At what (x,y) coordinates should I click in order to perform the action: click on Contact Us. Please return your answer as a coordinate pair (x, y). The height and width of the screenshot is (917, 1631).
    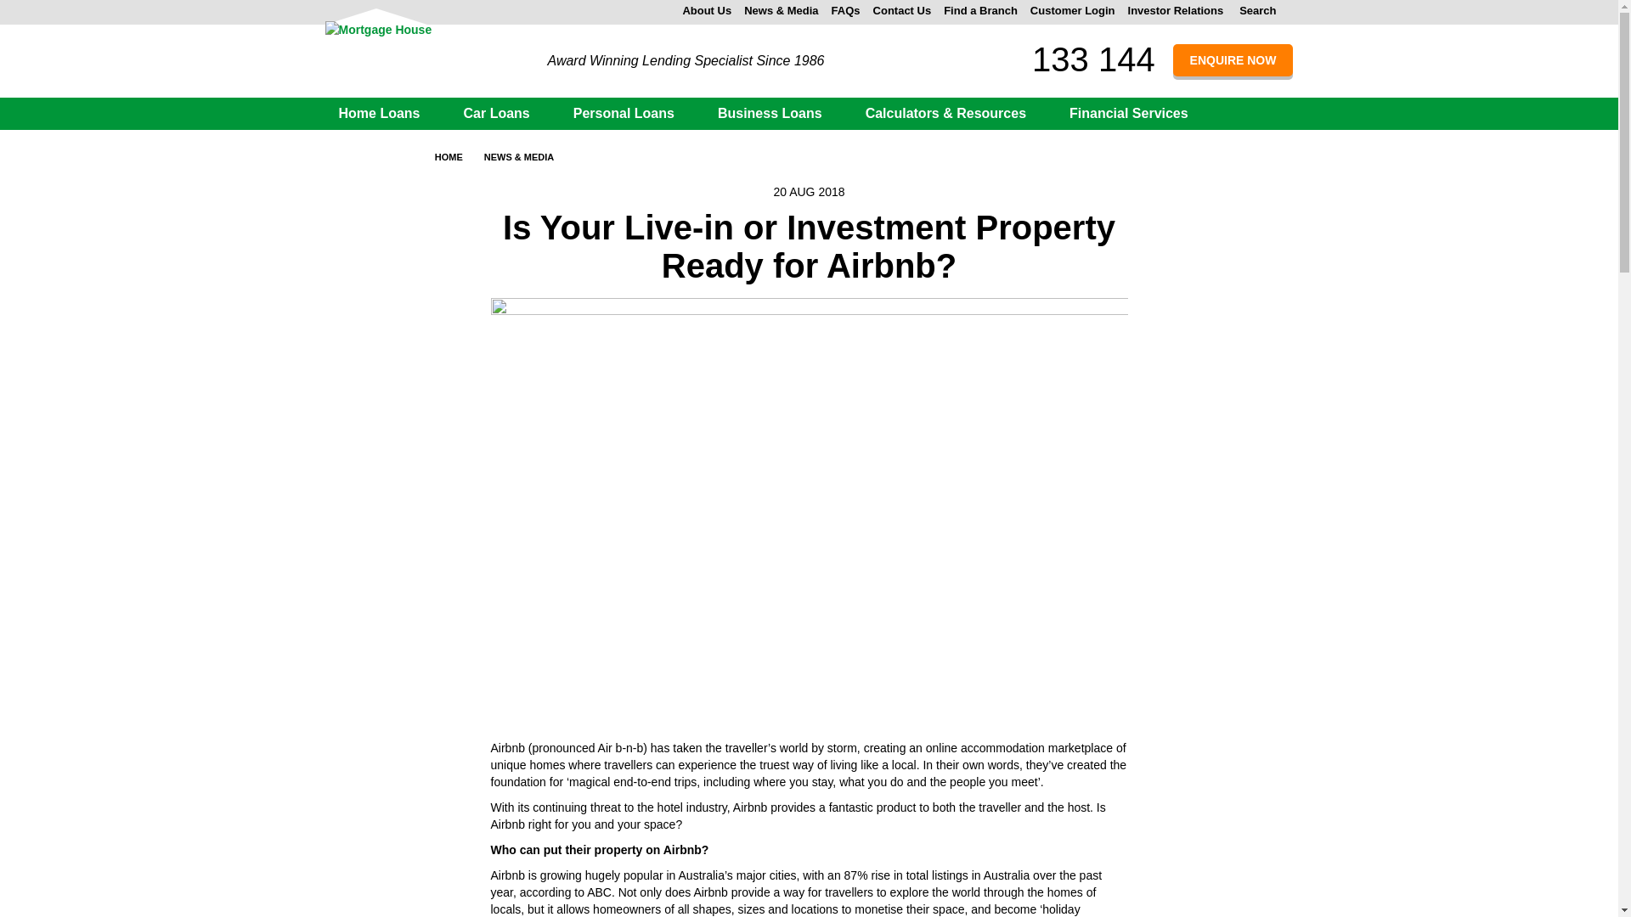
    Looking at the image, I should click on (902, 10).